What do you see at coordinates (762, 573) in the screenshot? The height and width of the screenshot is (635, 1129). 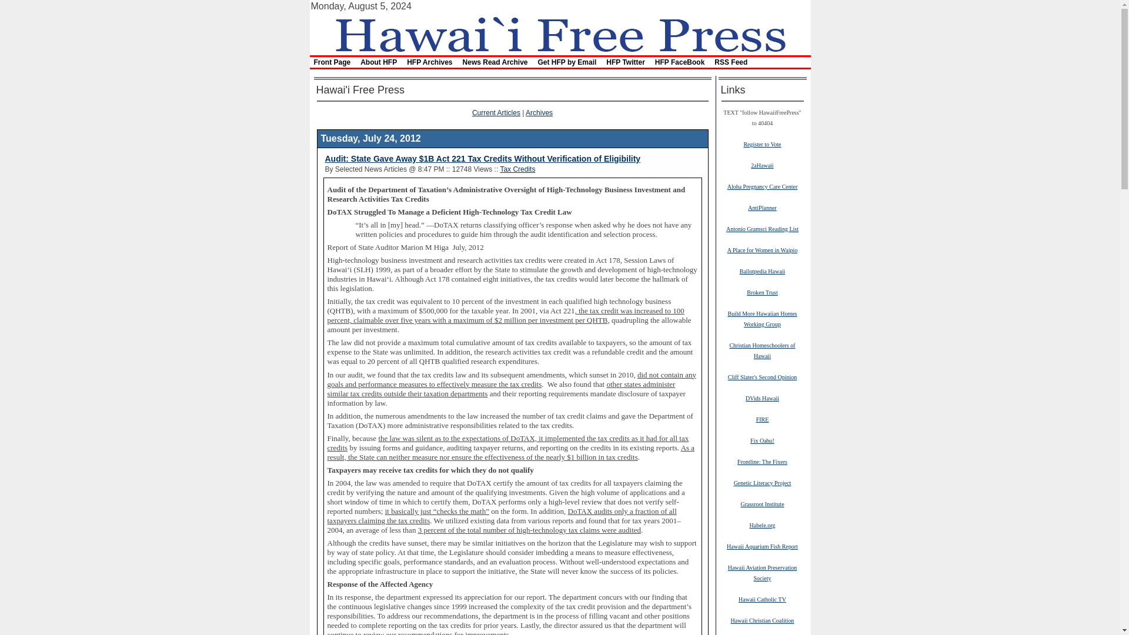 I see `Hawaii Aviation Preservation Society` at bounding box center [762, 573].